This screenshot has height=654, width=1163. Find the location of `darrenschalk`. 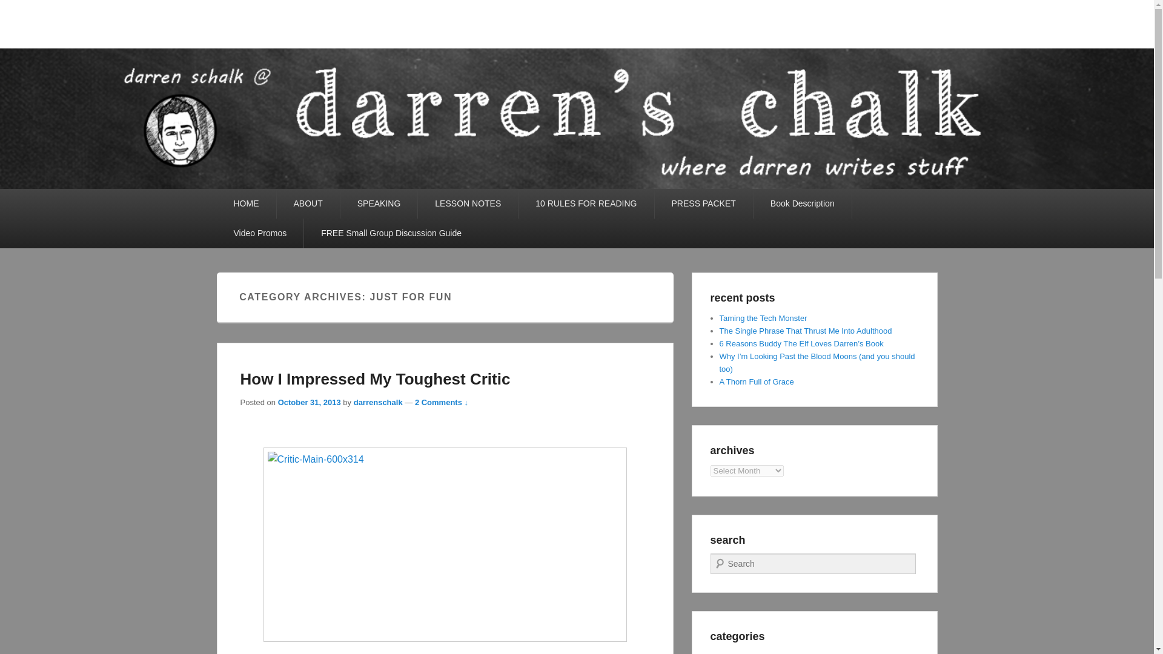

darrenschalk is located at coordinates (378, 402).